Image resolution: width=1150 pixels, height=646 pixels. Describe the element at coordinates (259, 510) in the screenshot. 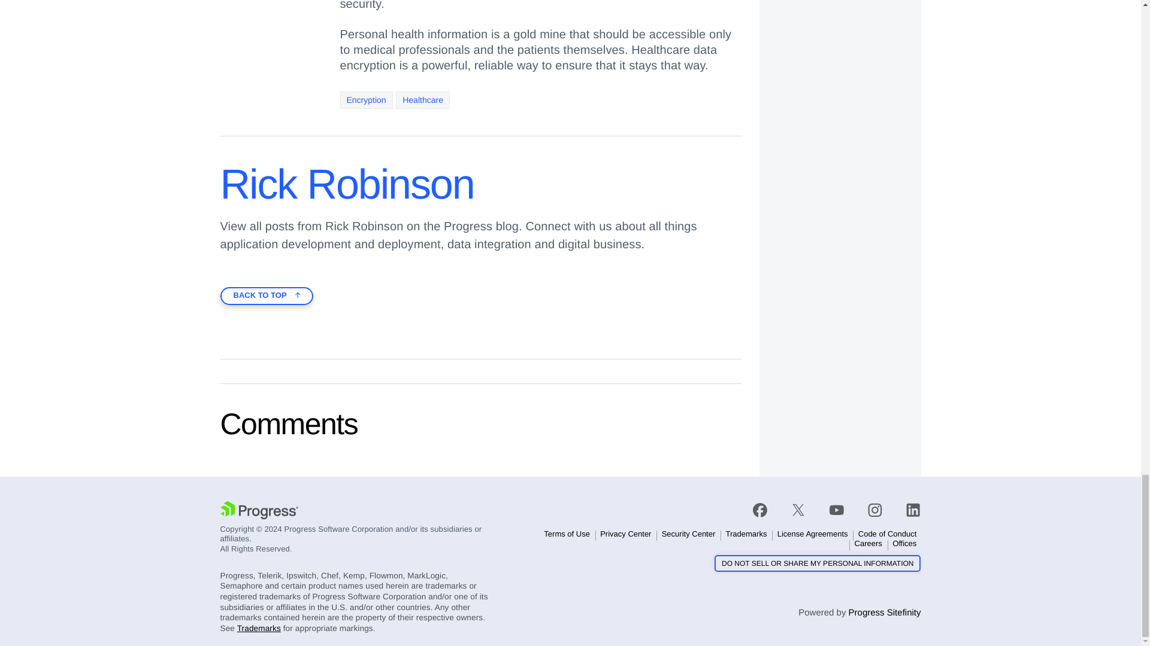

I see `Progress` at that location.